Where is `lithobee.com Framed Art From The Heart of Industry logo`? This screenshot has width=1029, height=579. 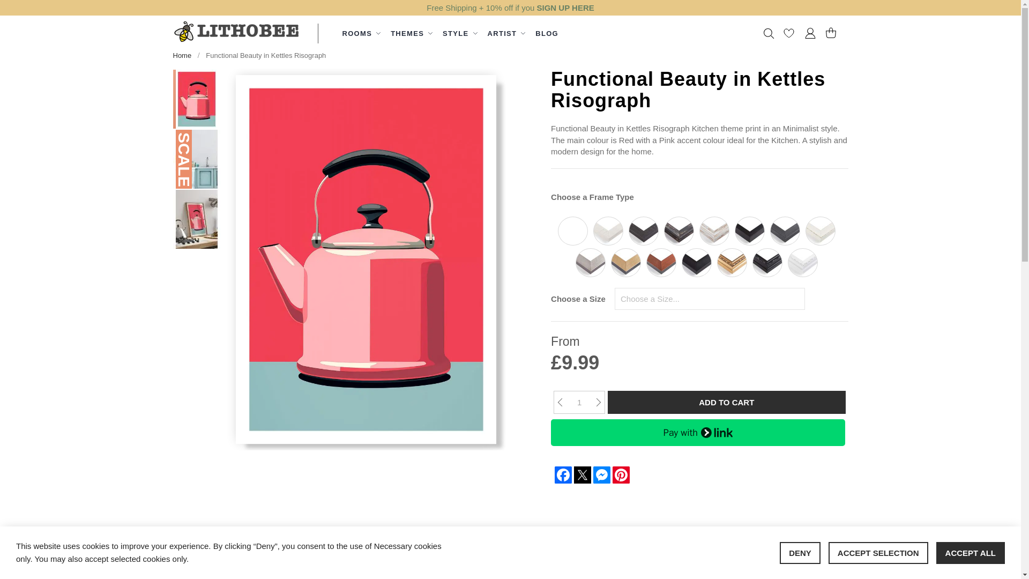 lithobee.com Framed Art From The Heart of Industry logo is located at coordinates (237, 33).